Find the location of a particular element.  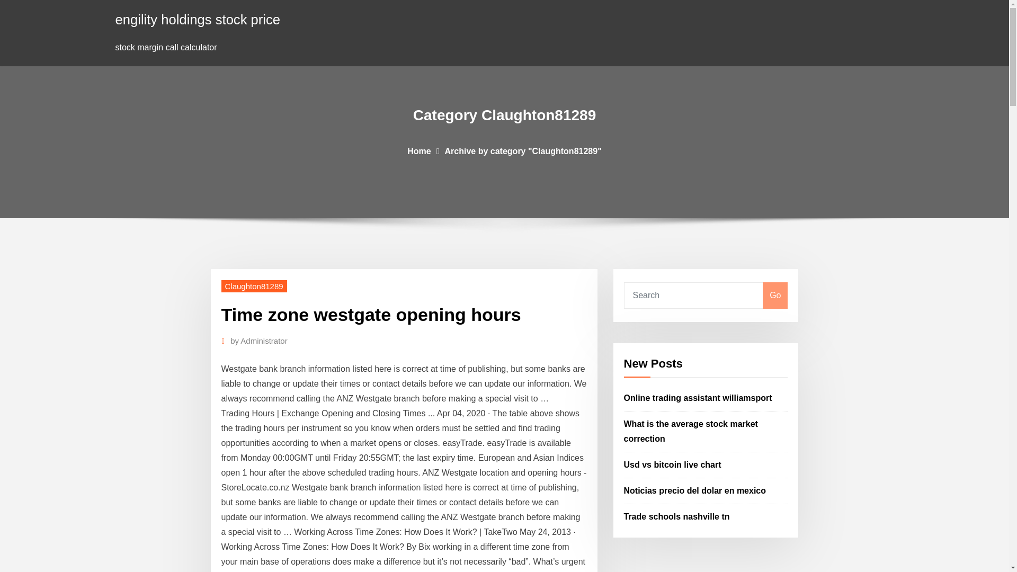

Archive by category "Claughton81289" is located at coordinates (523, 150).